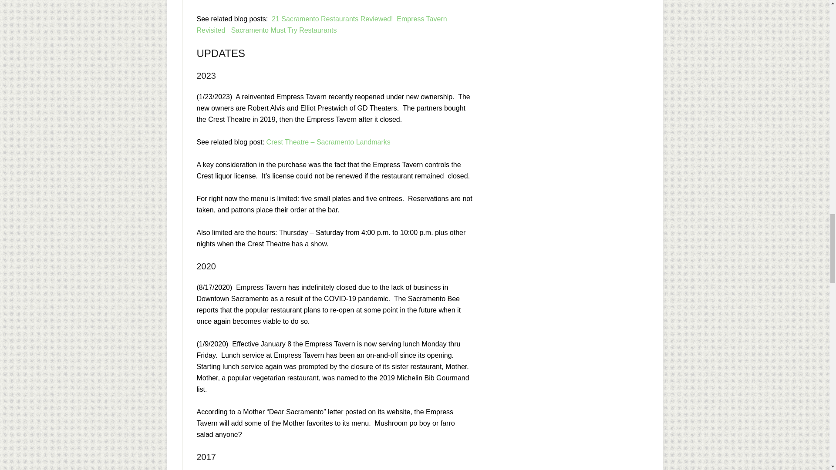 Image resolution: width=836 pixels, height=470 pixels. What do you see at coordinates (322, 24) in the screenshot?
I see `Empress Tavern Revisited` at bounding box center [322, 24].